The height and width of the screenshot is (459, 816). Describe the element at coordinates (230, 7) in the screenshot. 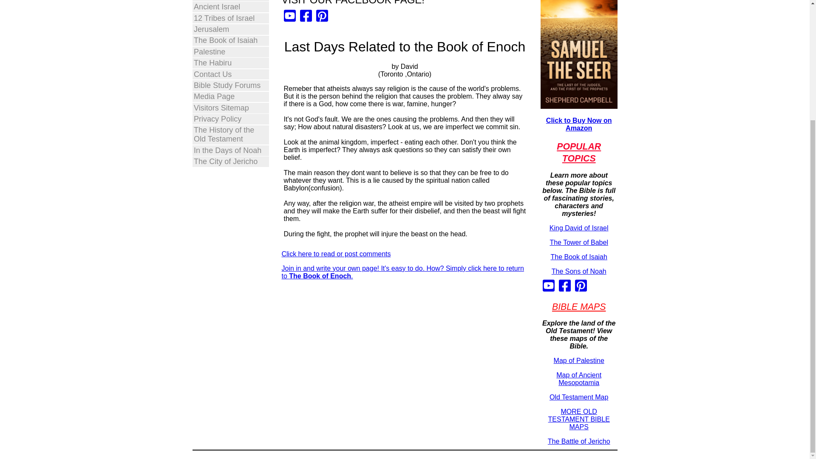

I see `Ancient Israel` at that location.